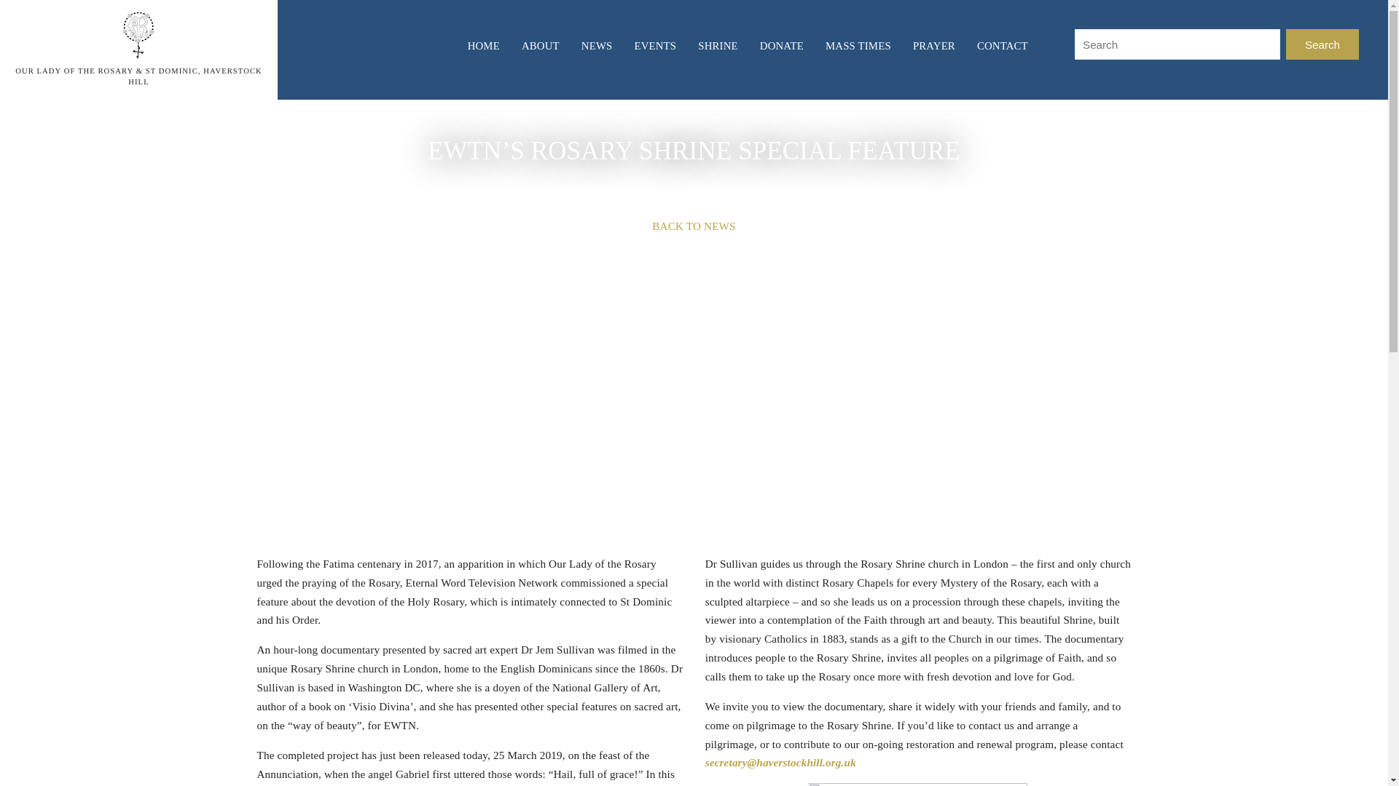 Image resolution: width=1399 pixels, height=786 pixels. I want to click on MASS TIMES, so click(858, 47).